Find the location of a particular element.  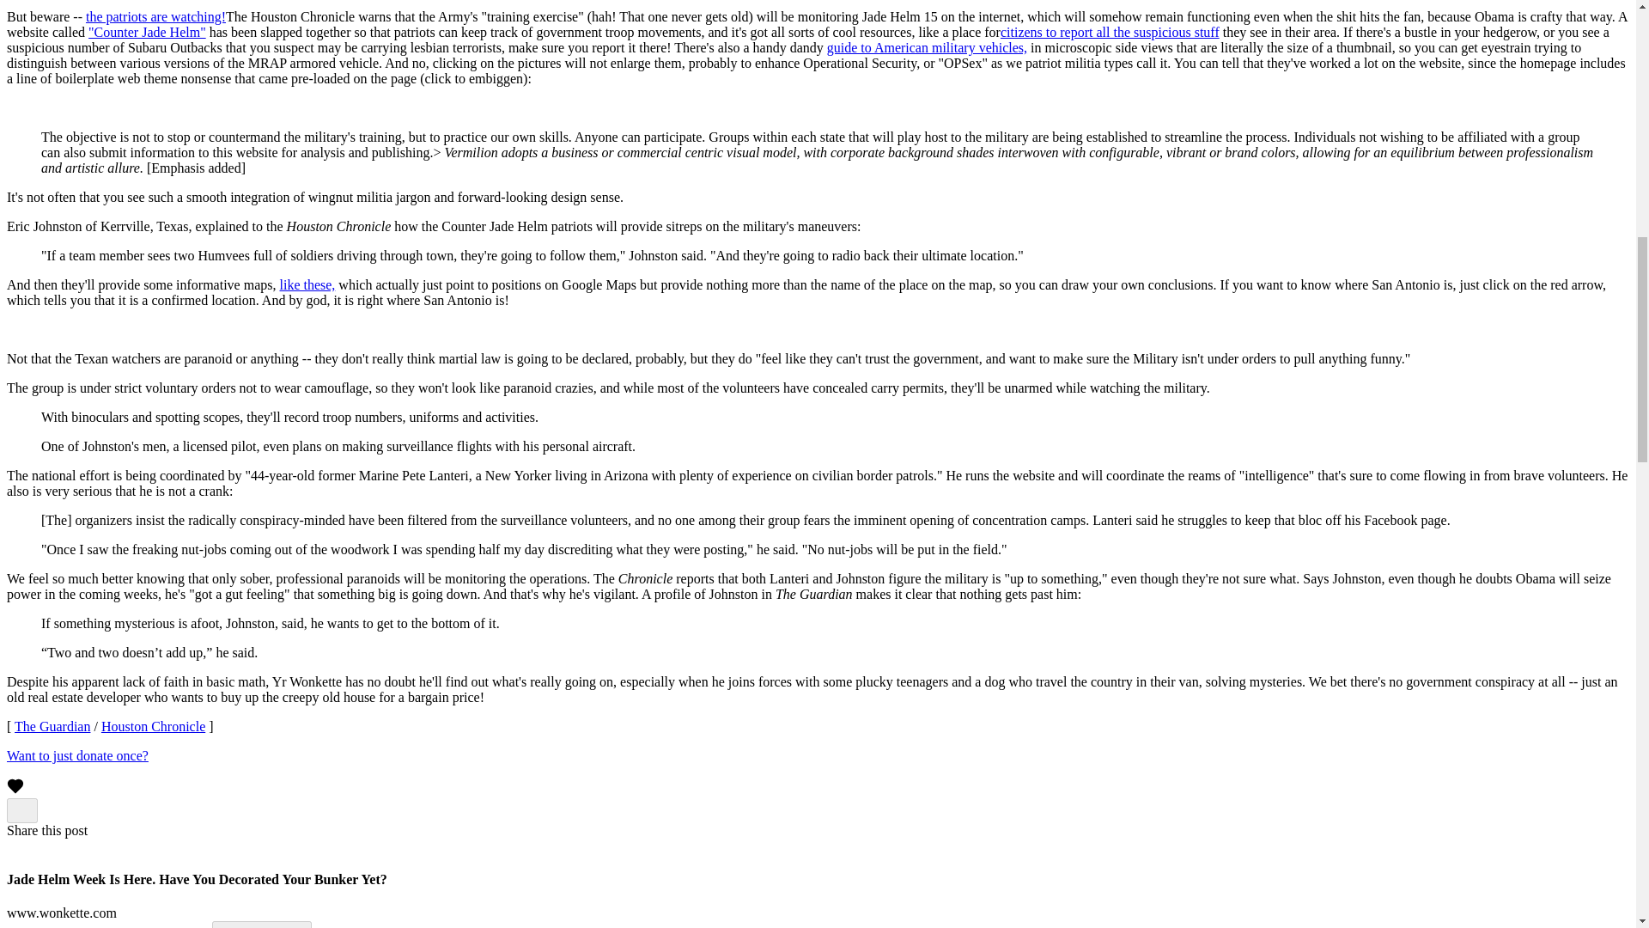

The Guardian is located at coordinates (52, 727).